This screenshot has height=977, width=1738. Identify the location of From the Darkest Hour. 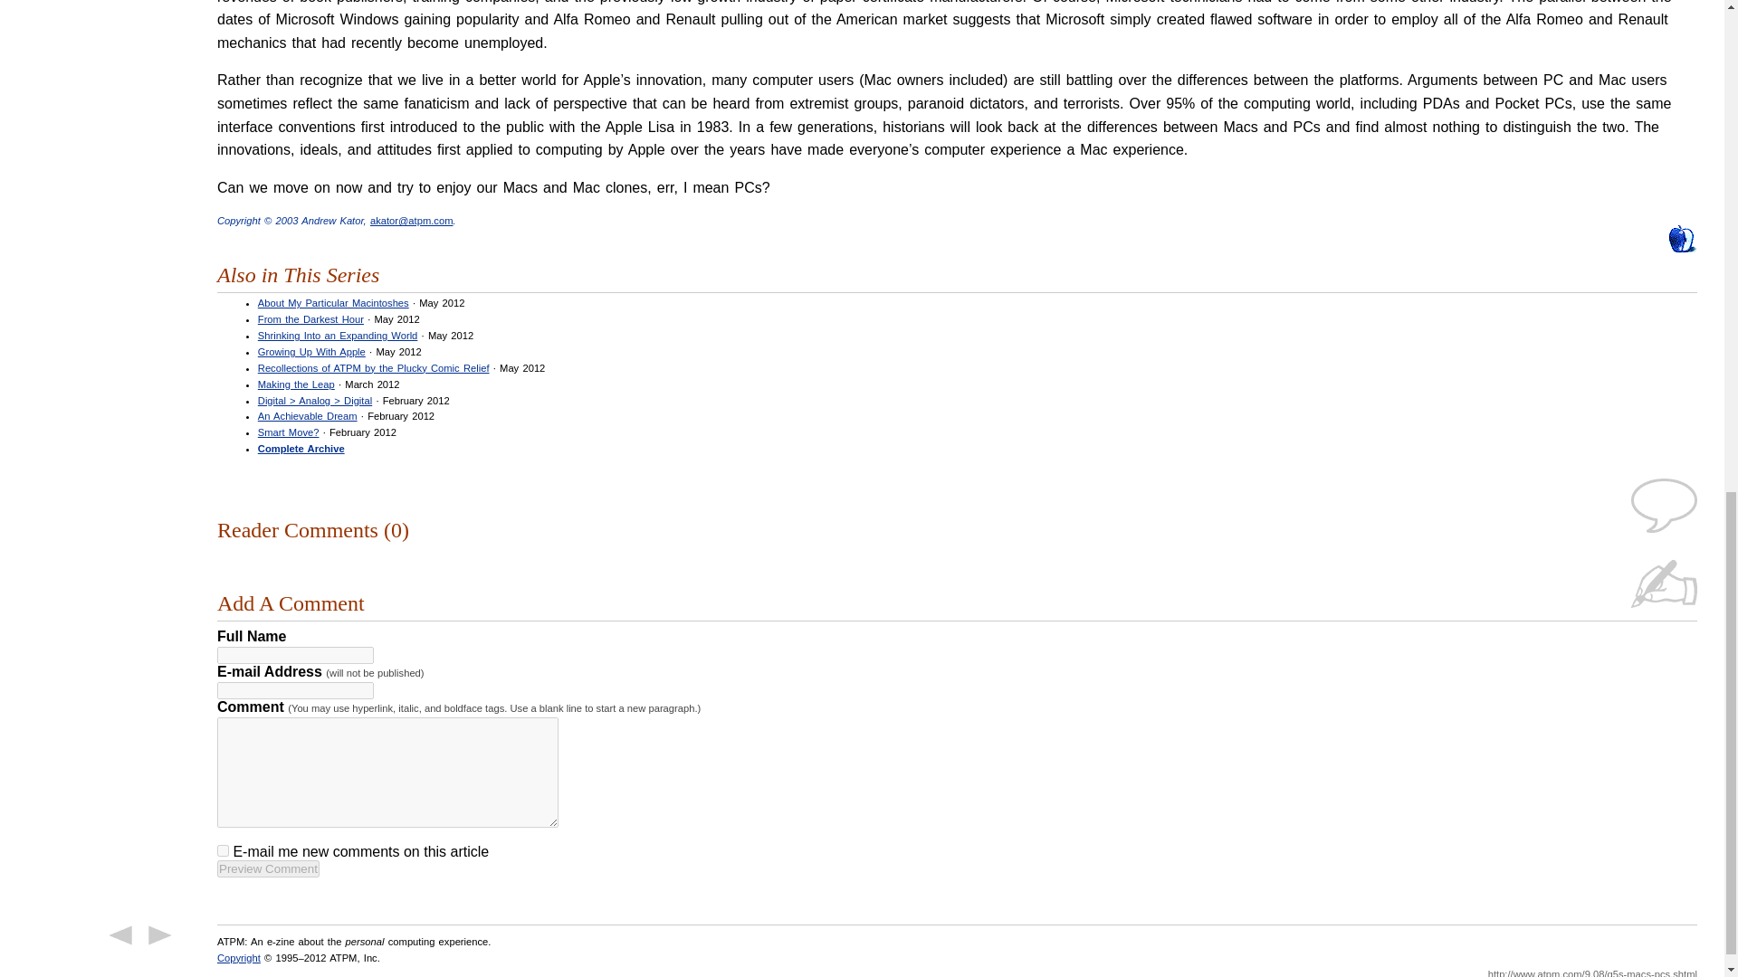
(310, 318).